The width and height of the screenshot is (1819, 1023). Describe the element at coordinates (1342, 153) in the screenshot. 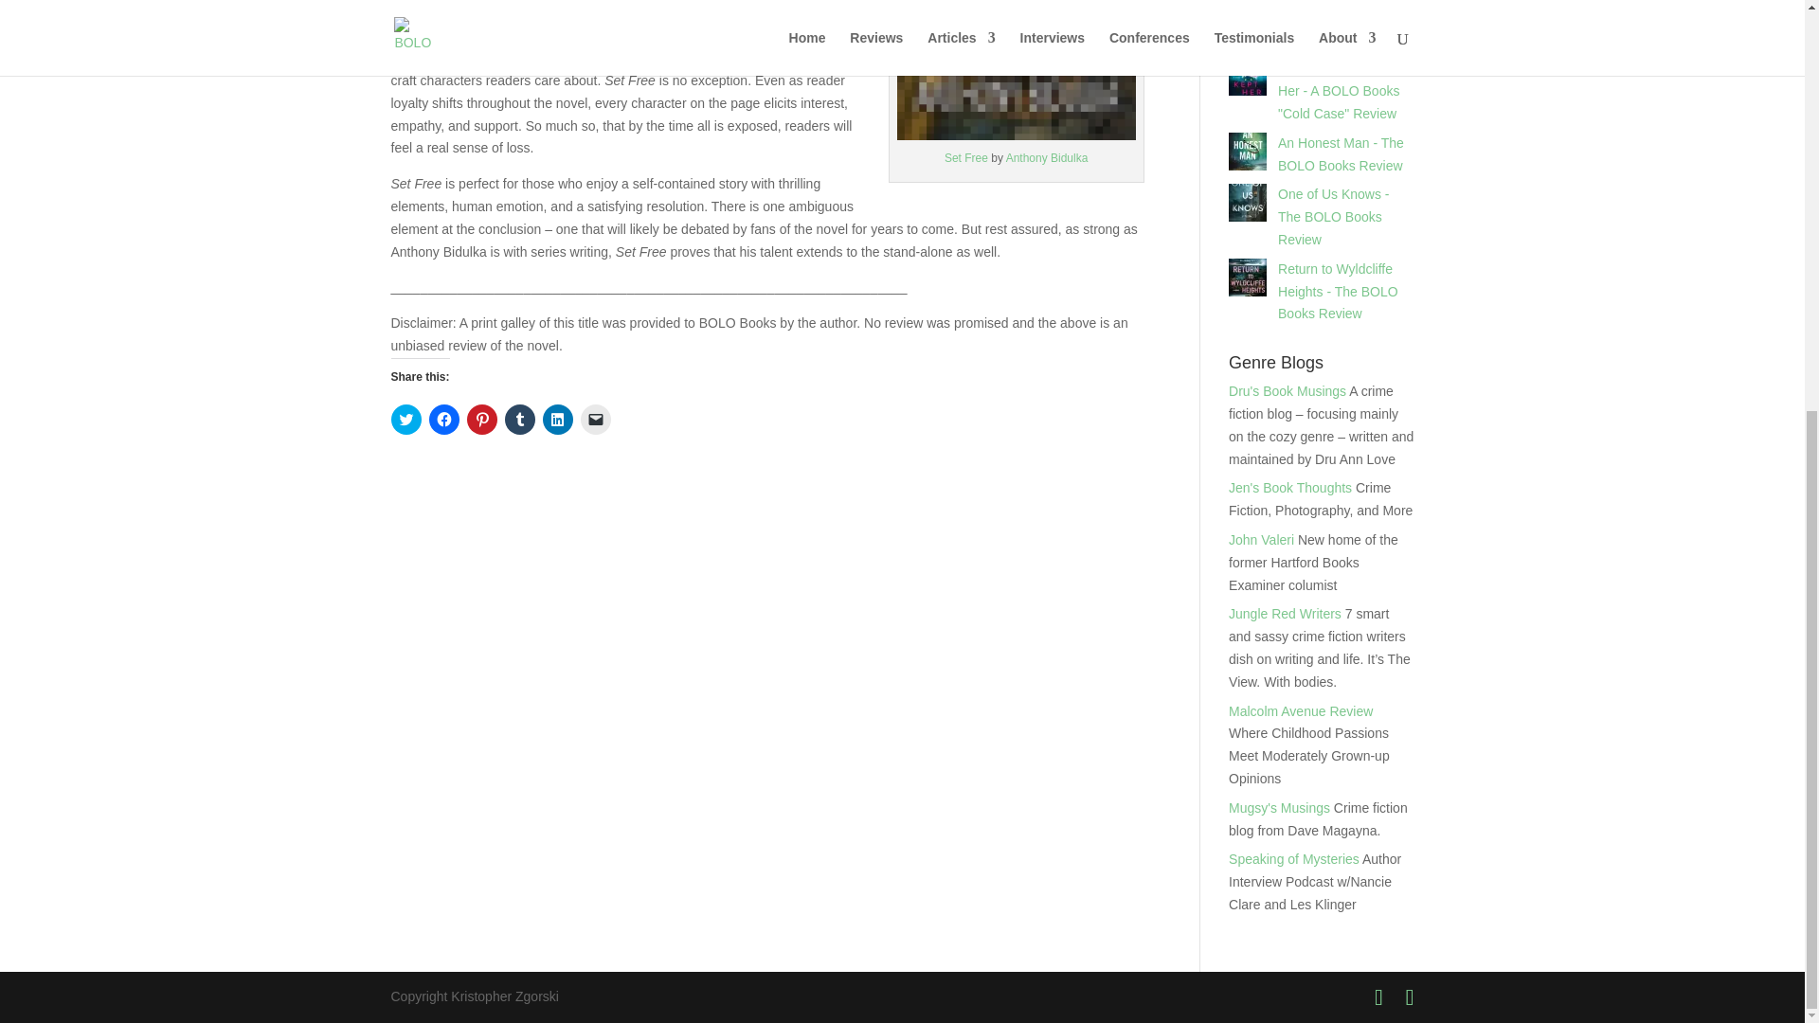

I see `An Honest Man - The BOLO Books Review` at that location.